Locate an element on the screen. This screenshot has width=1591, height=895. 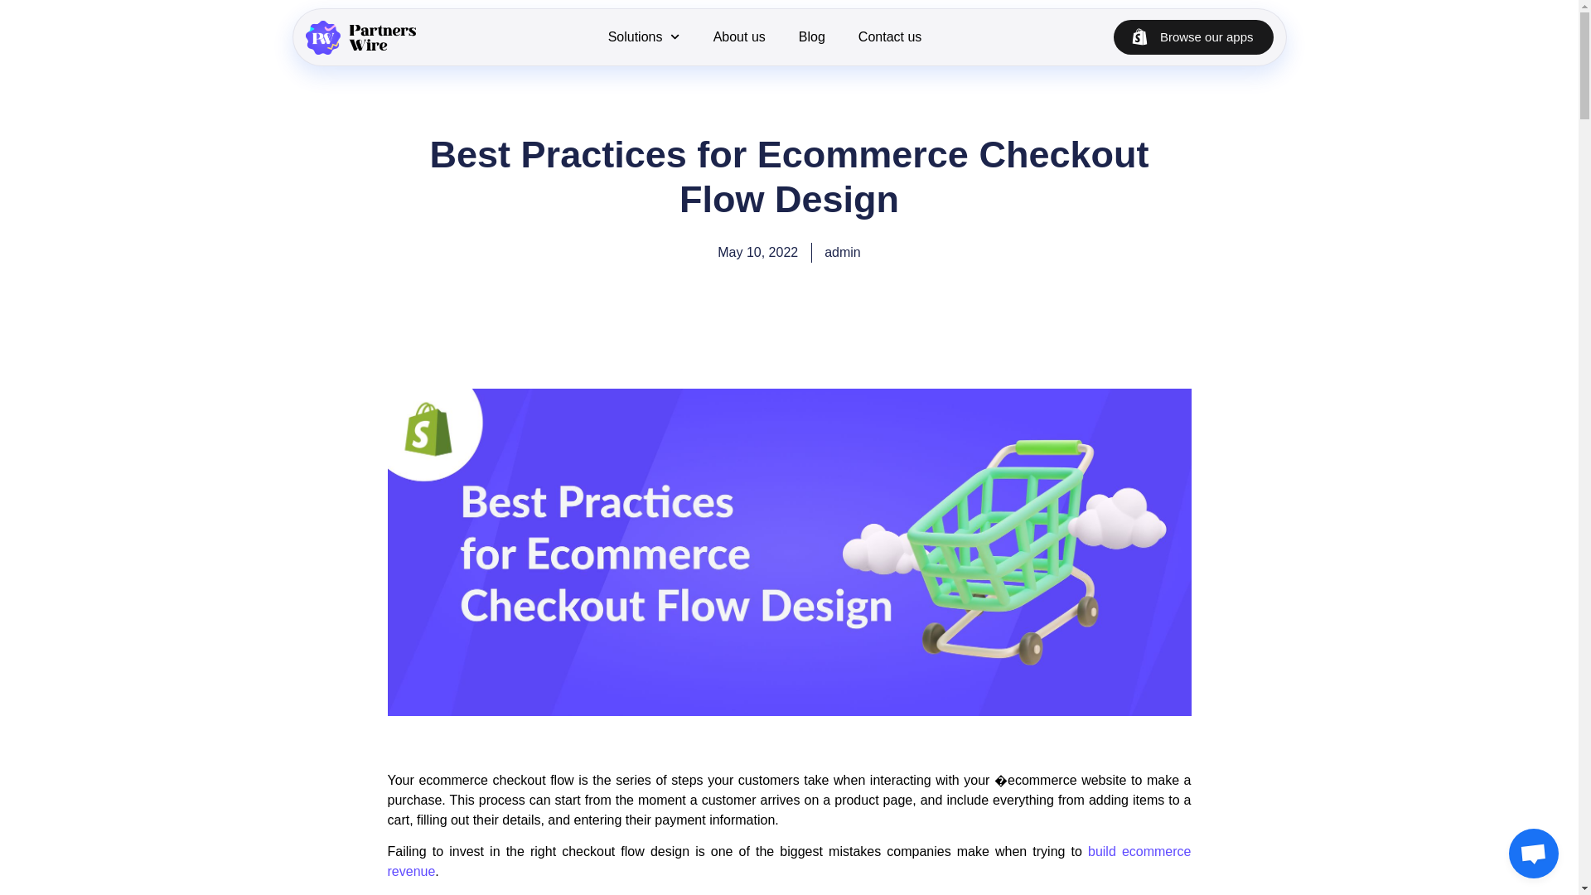
Contact us is located at coordinates (890, 36).